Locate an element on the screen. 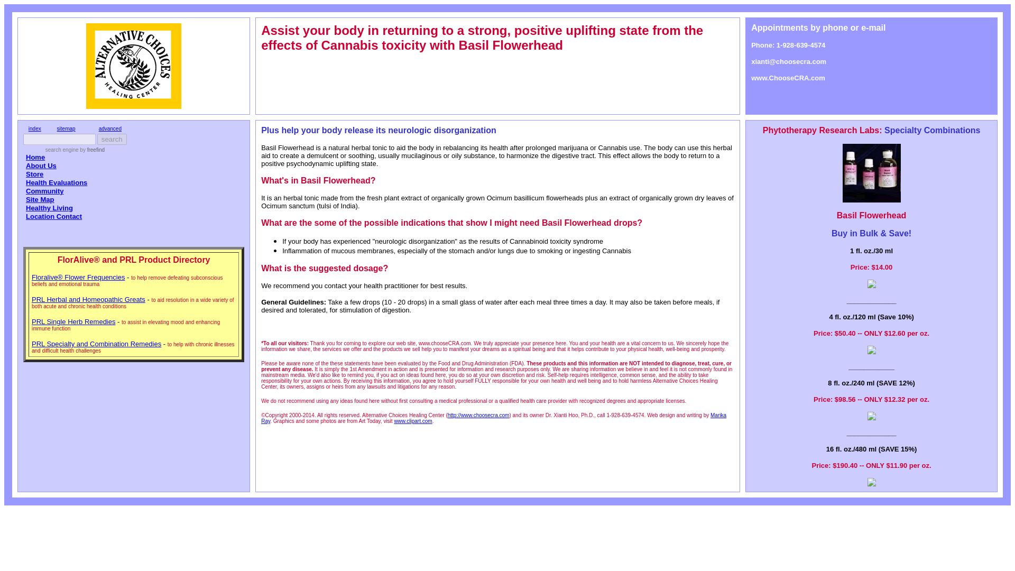 The width and height of the screenshot is (1015, 571). Health Evaluations is located at coordinates (57, 183).